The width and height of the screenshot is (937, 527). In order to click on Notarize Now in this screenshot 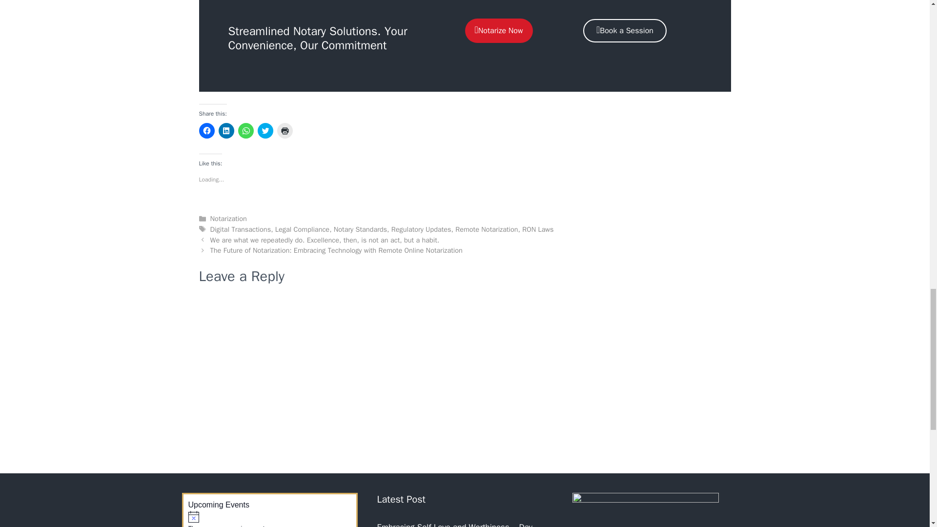, I will do `click(498, 30)`.